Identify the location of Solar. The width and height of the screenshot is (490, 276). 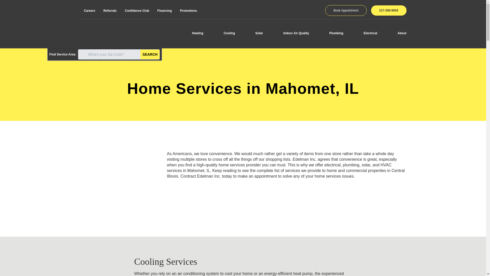
(259, 33).